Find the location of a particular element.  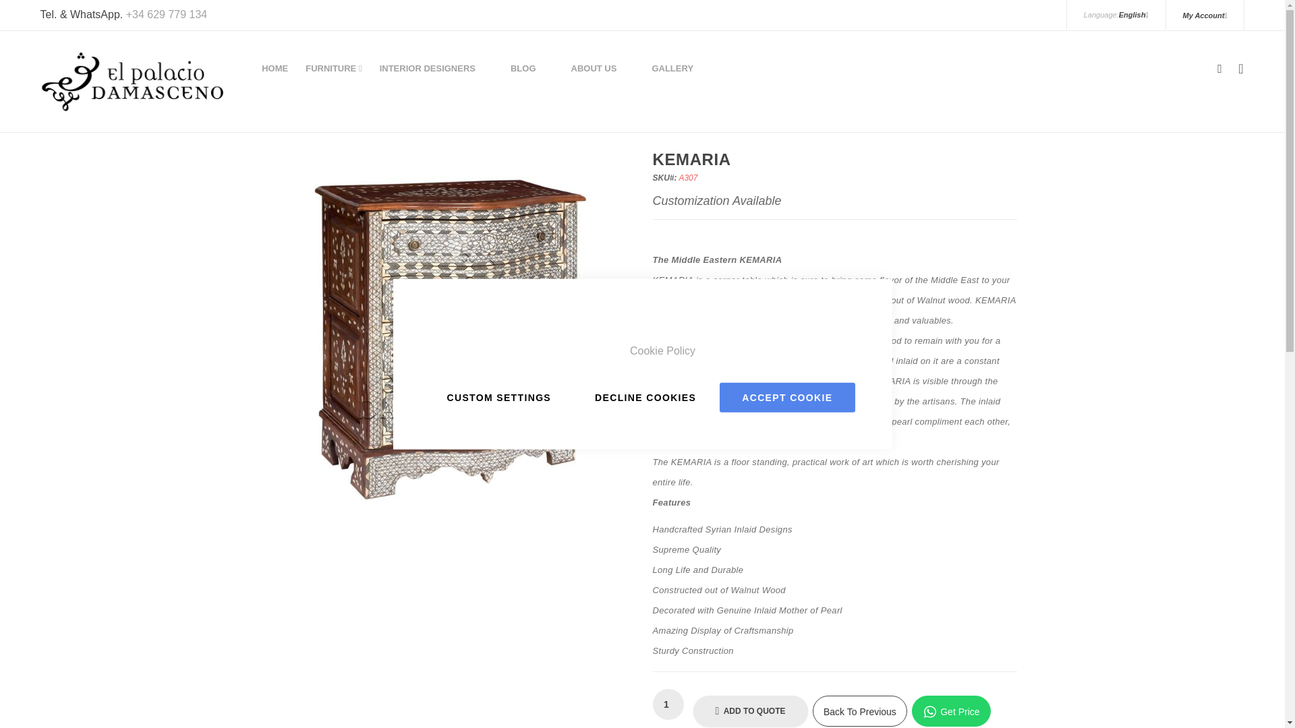

Cookie Policy is located at coordinates (662, 350).